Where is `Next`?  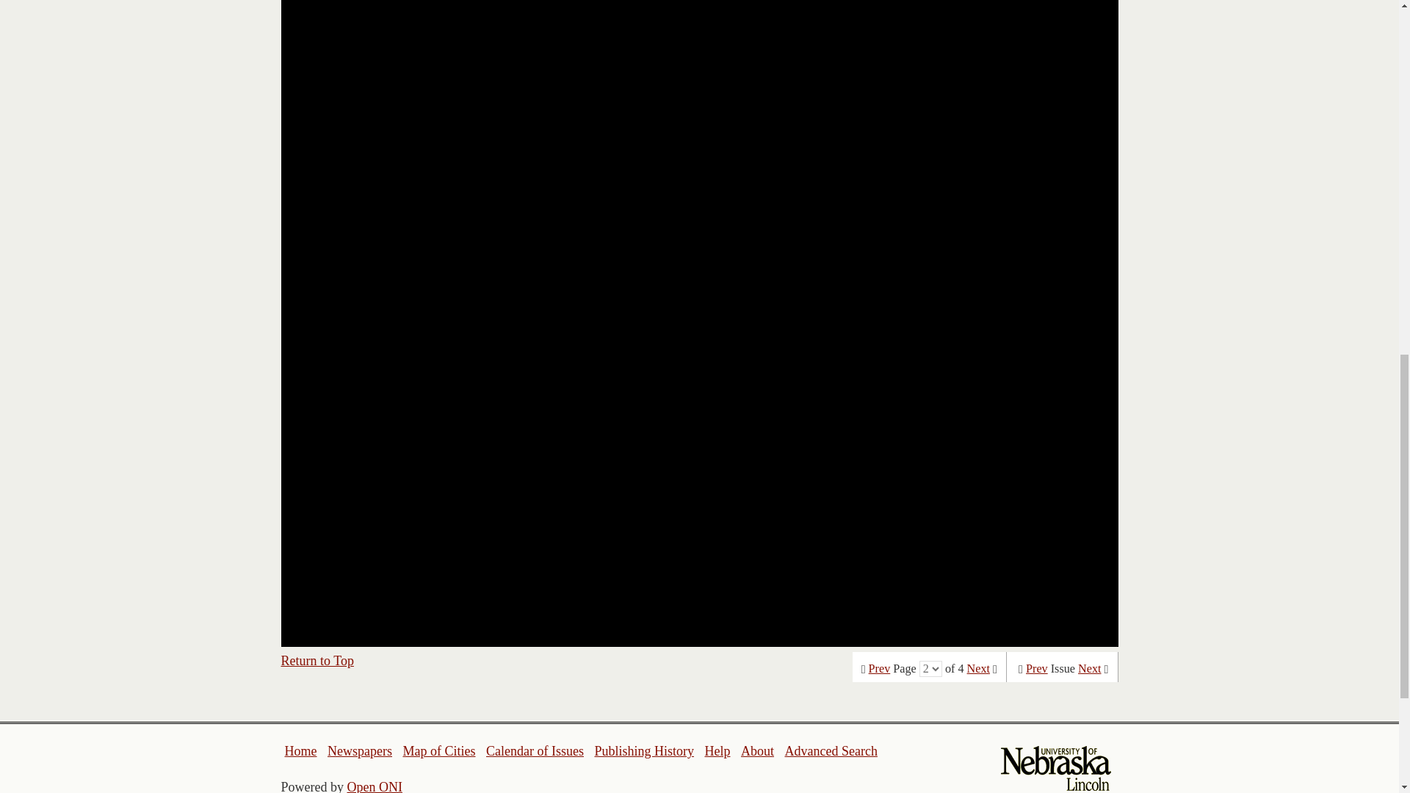 Next is located at coordinates (978, 668).